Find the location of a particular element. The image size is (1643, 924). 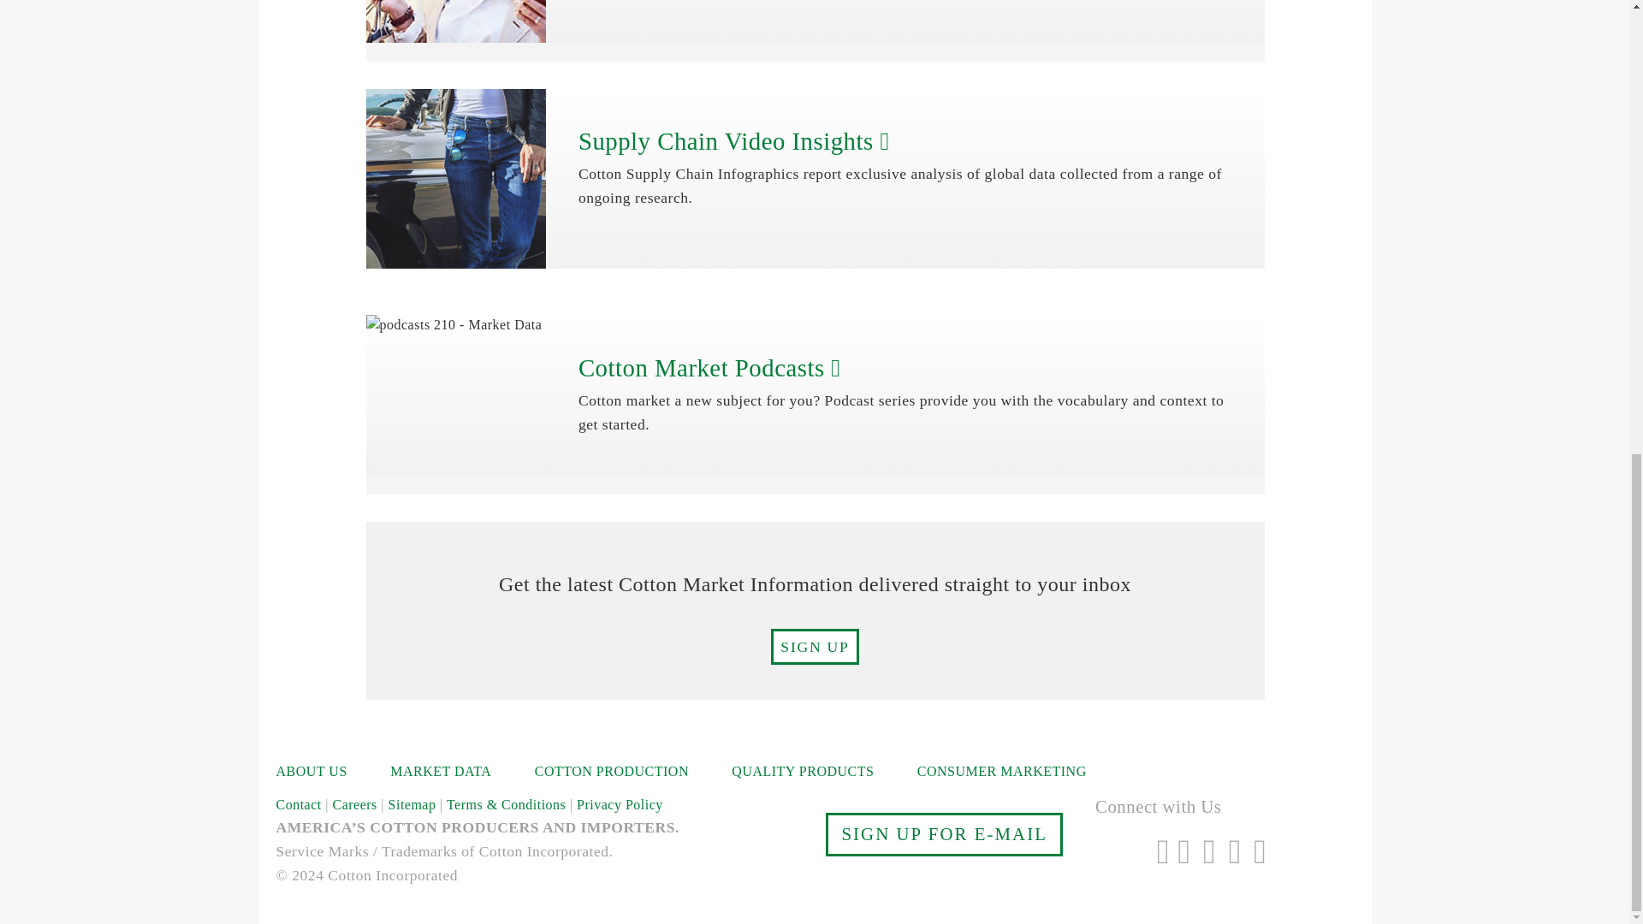

Got It is located at coordinates (508, 74).